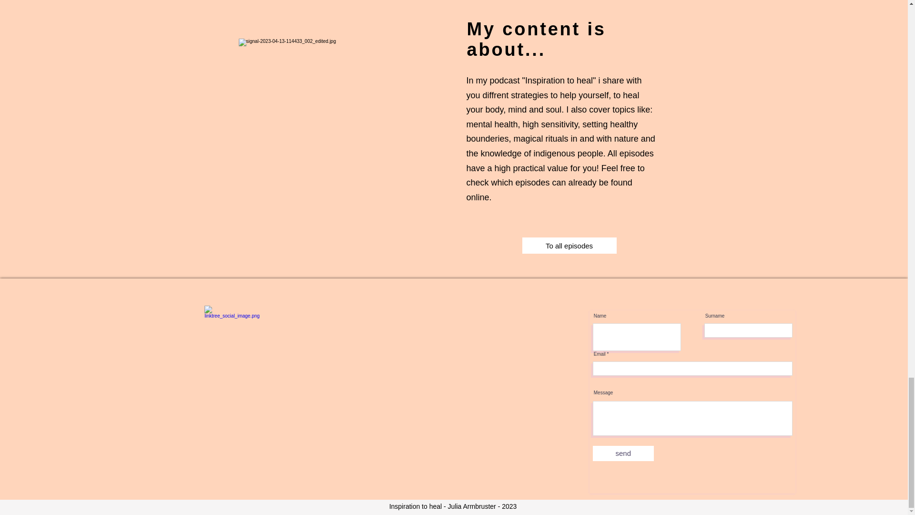 This screenshot has width=915, height=515. Describe the element at coordinates (623, 453) in the screenshot. I see `send` at that location.